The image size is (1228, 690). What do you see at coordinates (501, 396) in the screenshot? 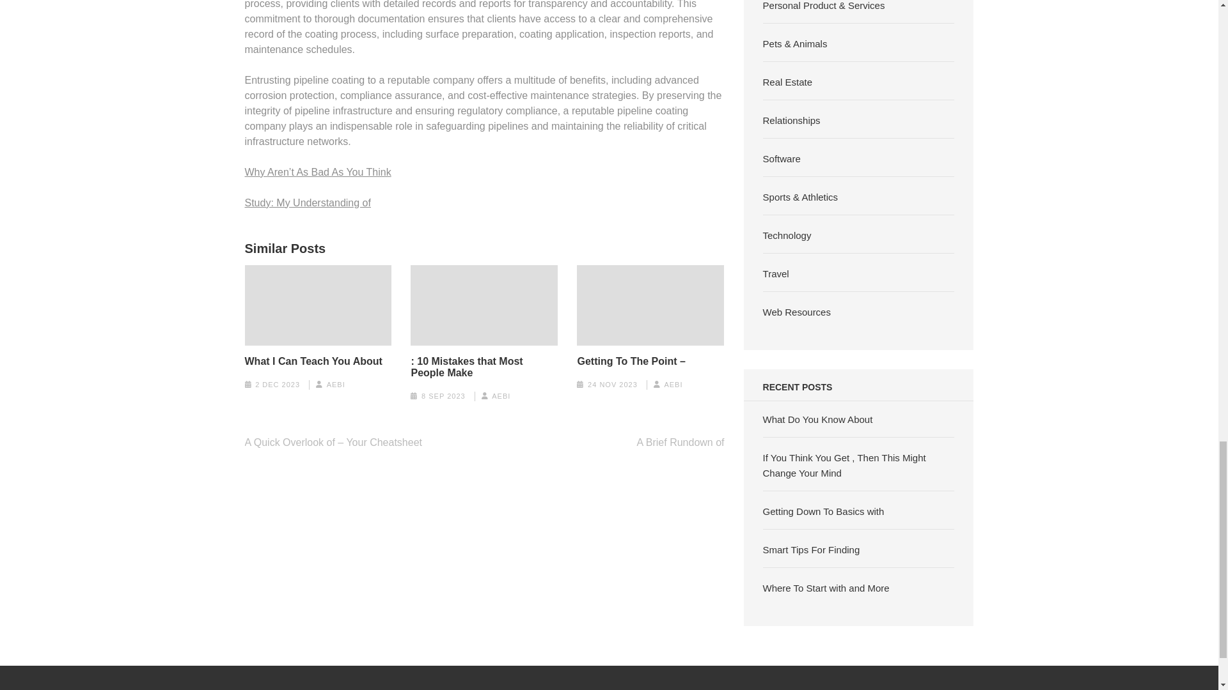
I see `AEBI` at bounding box center [501, 396].